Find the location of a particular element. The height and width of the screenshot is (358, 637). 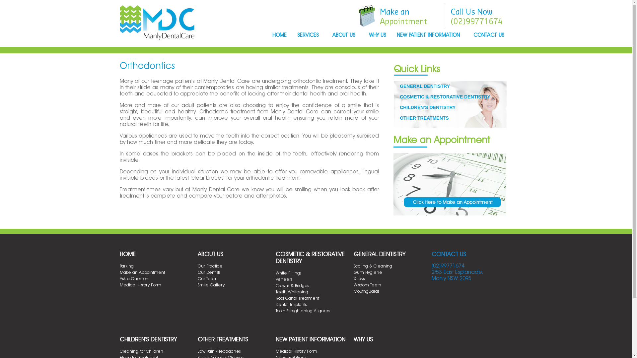

Teeth Whitening is located at coordinates (292, 292).